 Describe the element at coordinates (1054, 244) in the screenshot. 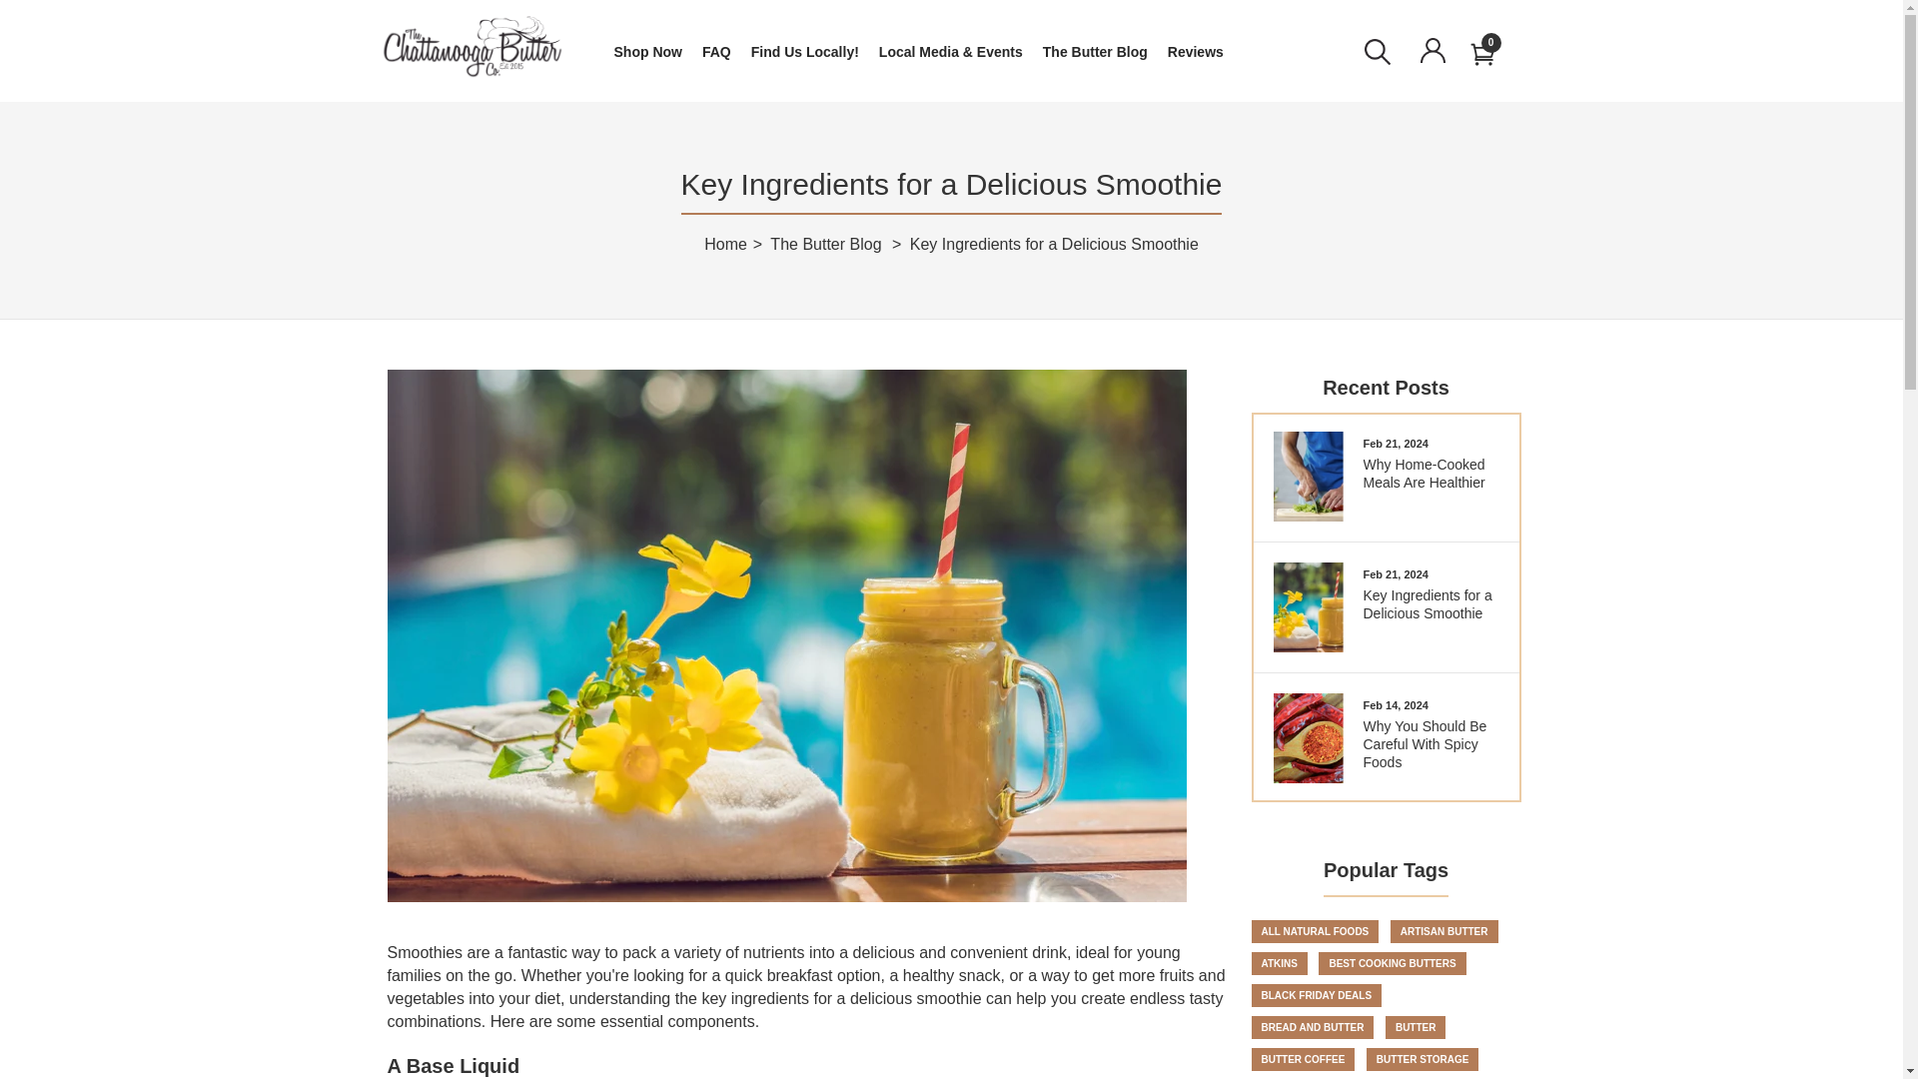

I see `Narrow search to articles also having tag atkins` at that location.